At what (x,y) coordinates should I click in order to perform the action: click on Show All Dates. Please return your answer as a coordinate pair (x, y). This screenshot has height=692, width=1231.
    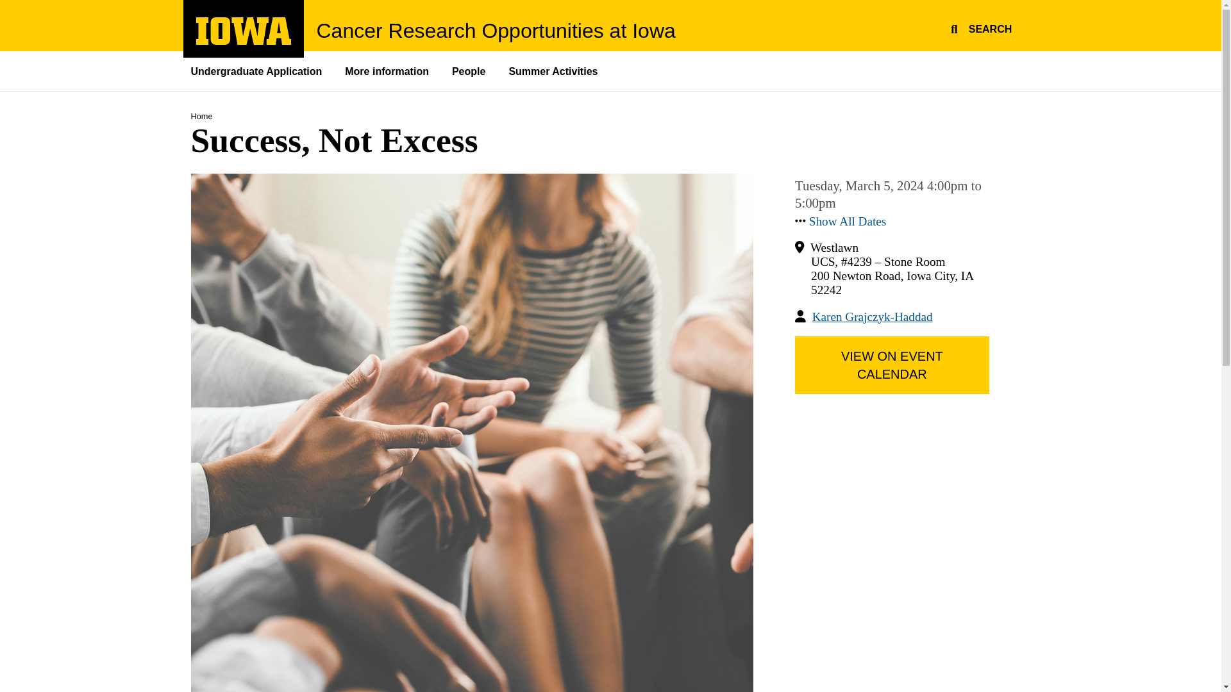
    Looking at the image, I should click on (263, 70).